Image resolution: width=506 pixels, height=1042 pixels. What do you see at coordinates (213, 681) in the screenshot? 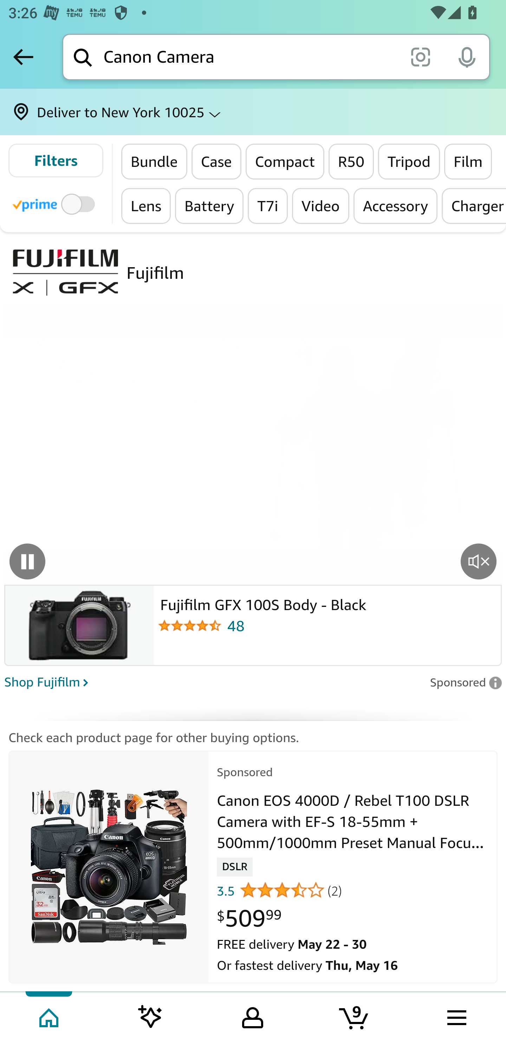
I see `Shop Fujifilm  Shop  Fujifilm ` at bounding box center [213, 681].